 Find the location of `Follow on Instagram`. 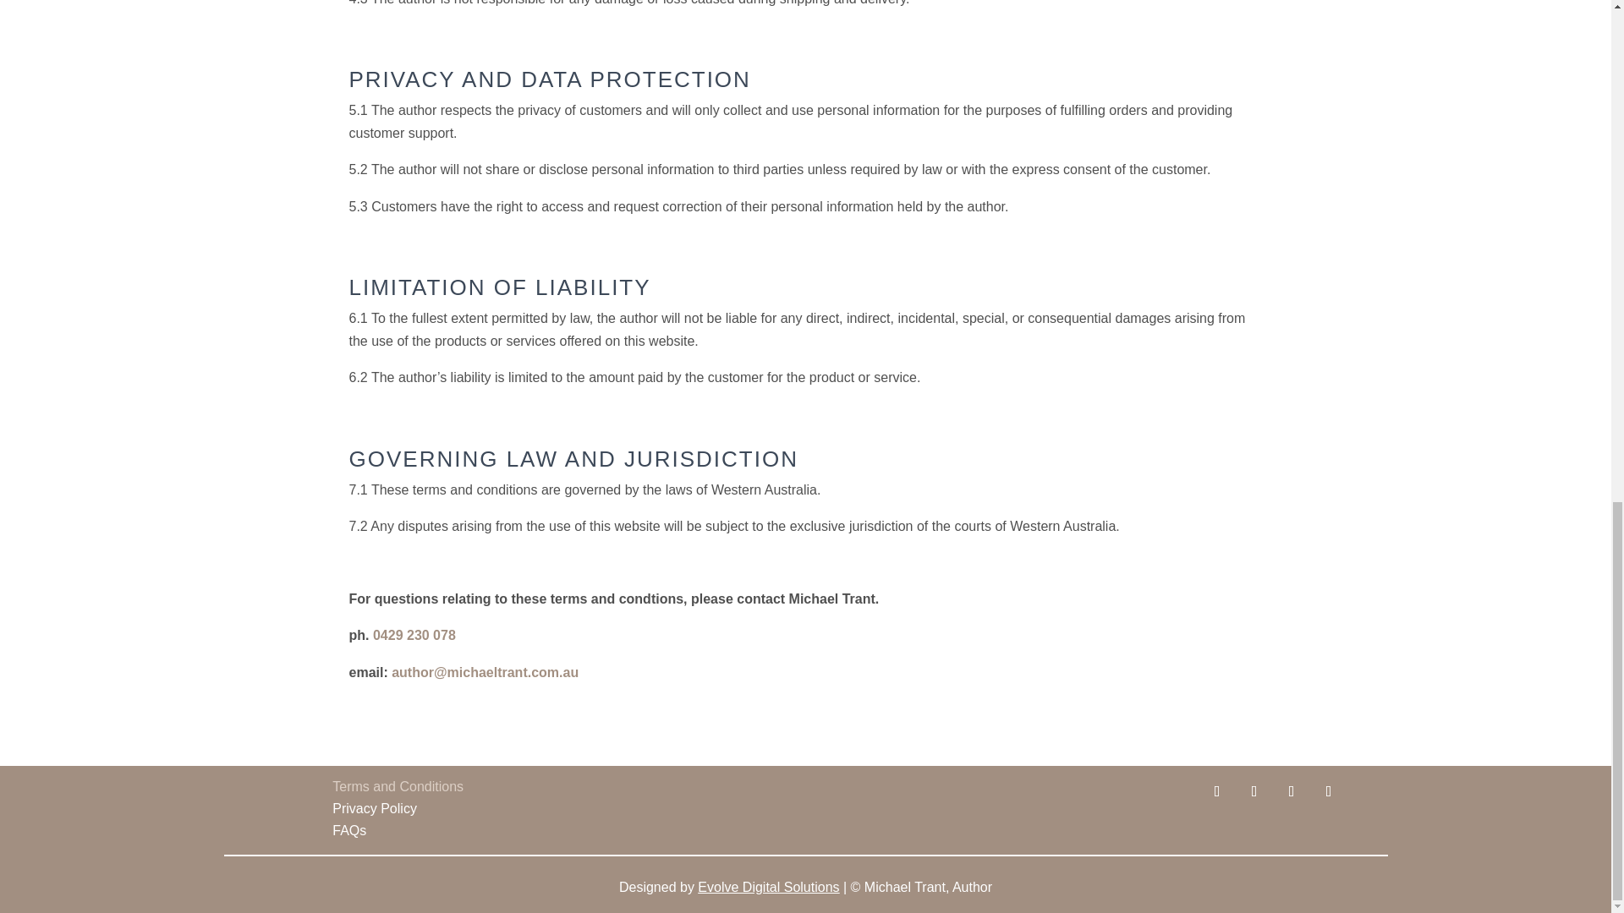

Follow on Instagram is located at coordinates (1329, 791).